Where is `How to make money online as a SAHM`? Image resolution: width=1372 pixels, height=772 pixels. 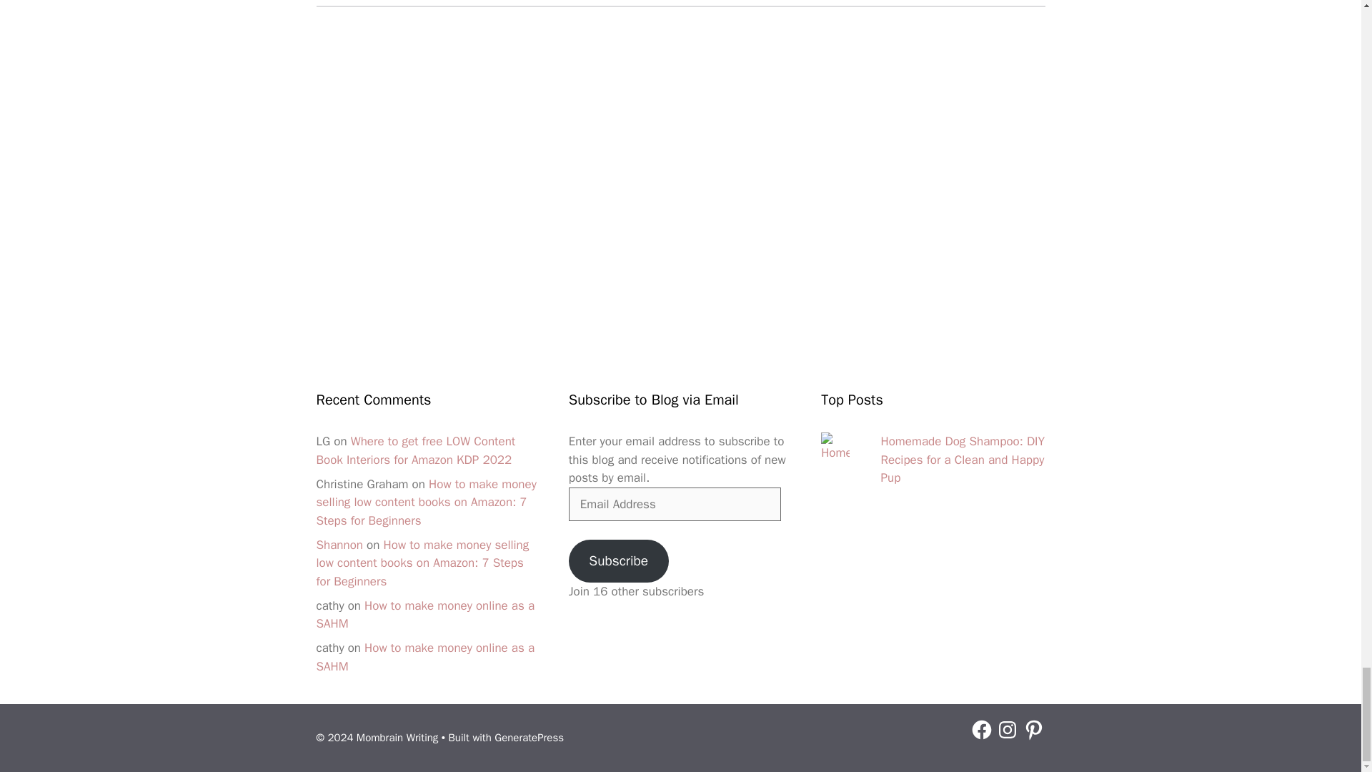
How to make money online as a SAHM is located at coordinates (424, 615).